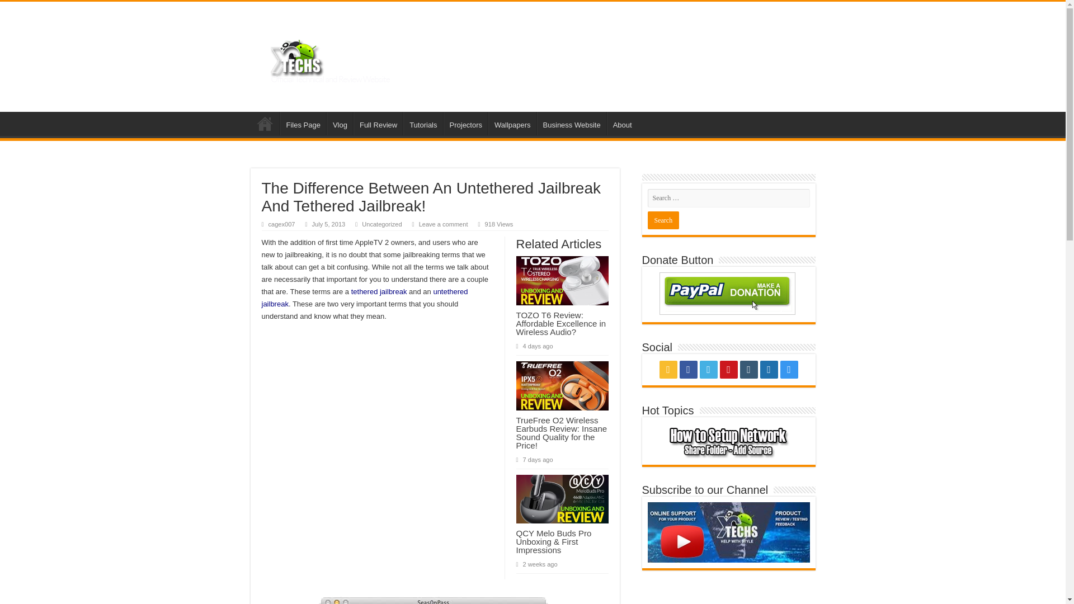 Image resolution: width=1074 pixels, height=604 pixels. What do you see at coordinates (302, 123) in the screenshot?
I see `Files Page` at bounding box center [302, 123].